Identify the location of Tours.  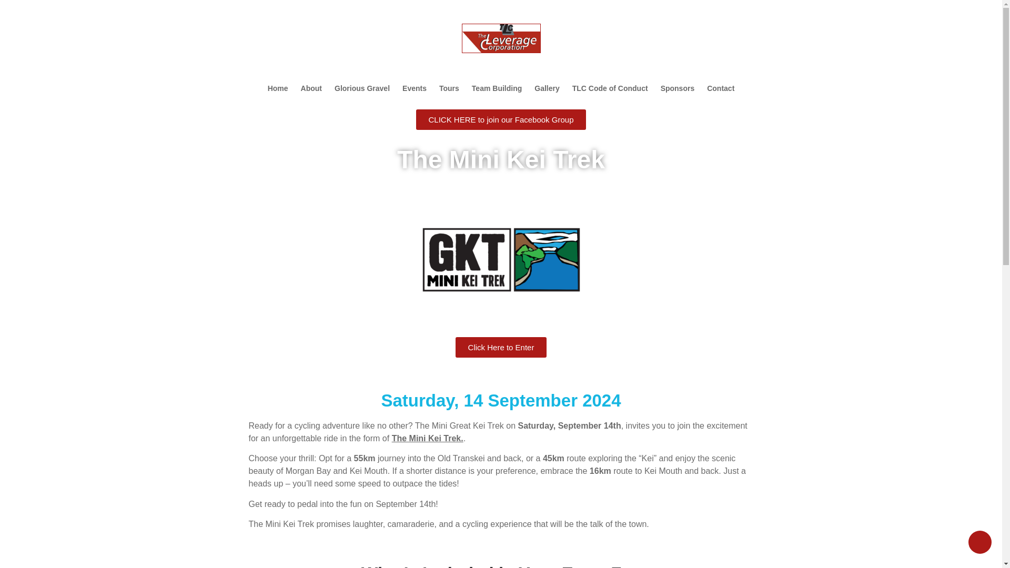
(449, 88).